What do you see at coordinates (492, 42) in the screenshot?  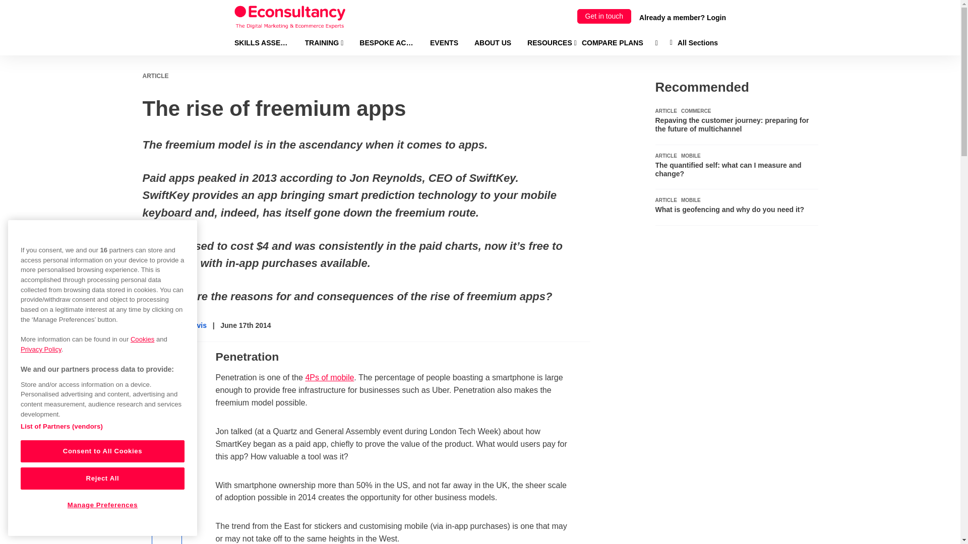 I see `ABOUT US` at bounding box center [492, 42].